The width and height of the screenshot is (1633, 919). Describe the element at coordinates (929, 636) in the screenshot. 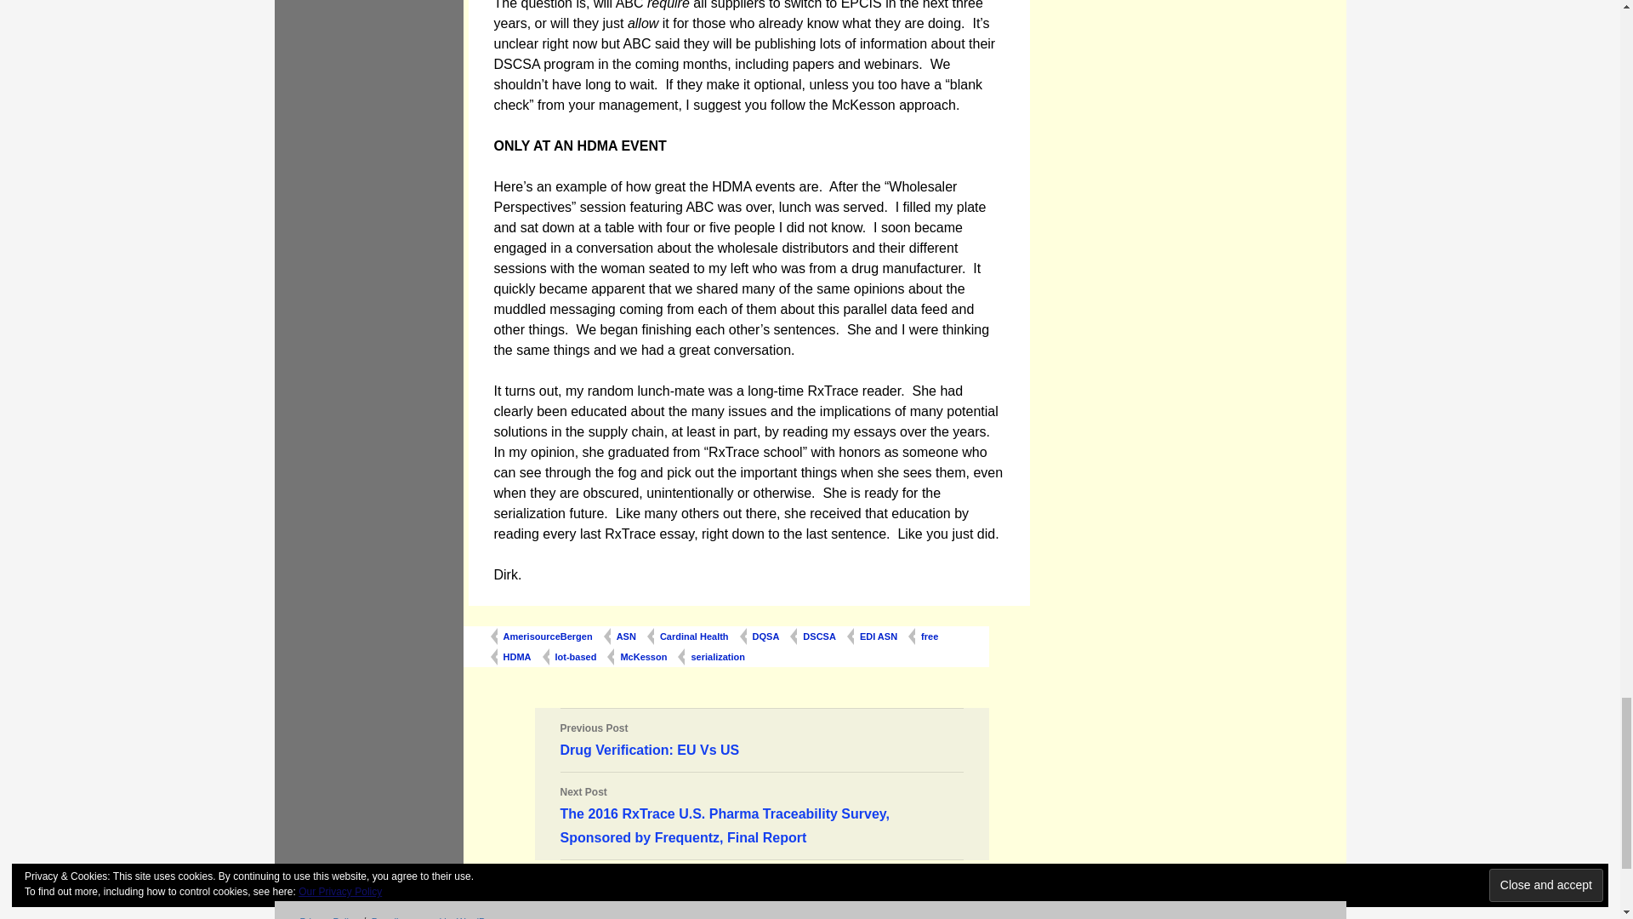

I see `free` at that location.